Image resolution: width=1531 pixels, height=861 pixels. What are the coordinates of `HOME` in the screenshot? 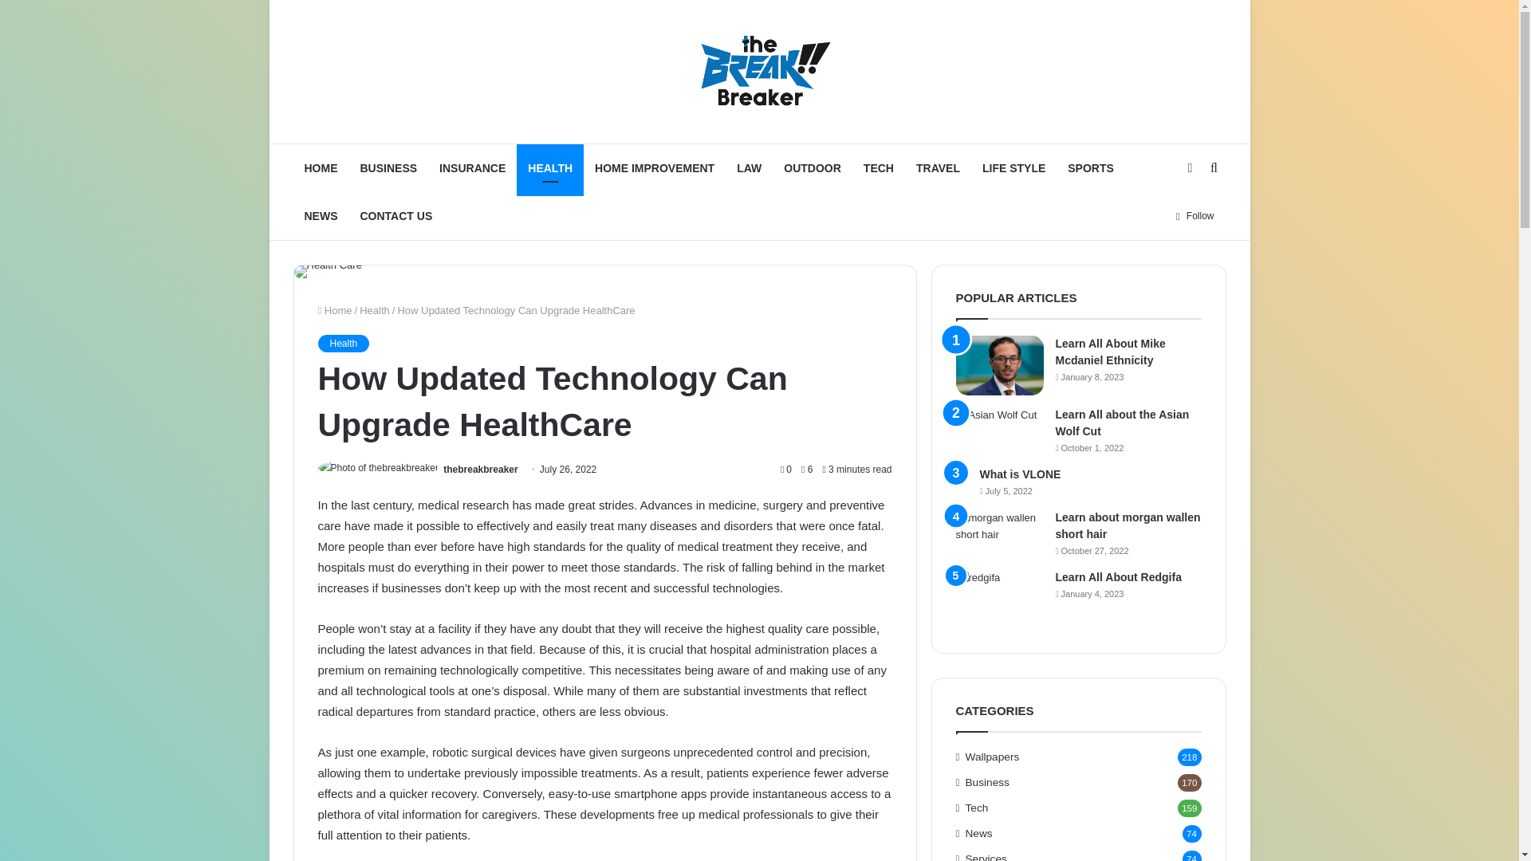 It's located at (321, 167).